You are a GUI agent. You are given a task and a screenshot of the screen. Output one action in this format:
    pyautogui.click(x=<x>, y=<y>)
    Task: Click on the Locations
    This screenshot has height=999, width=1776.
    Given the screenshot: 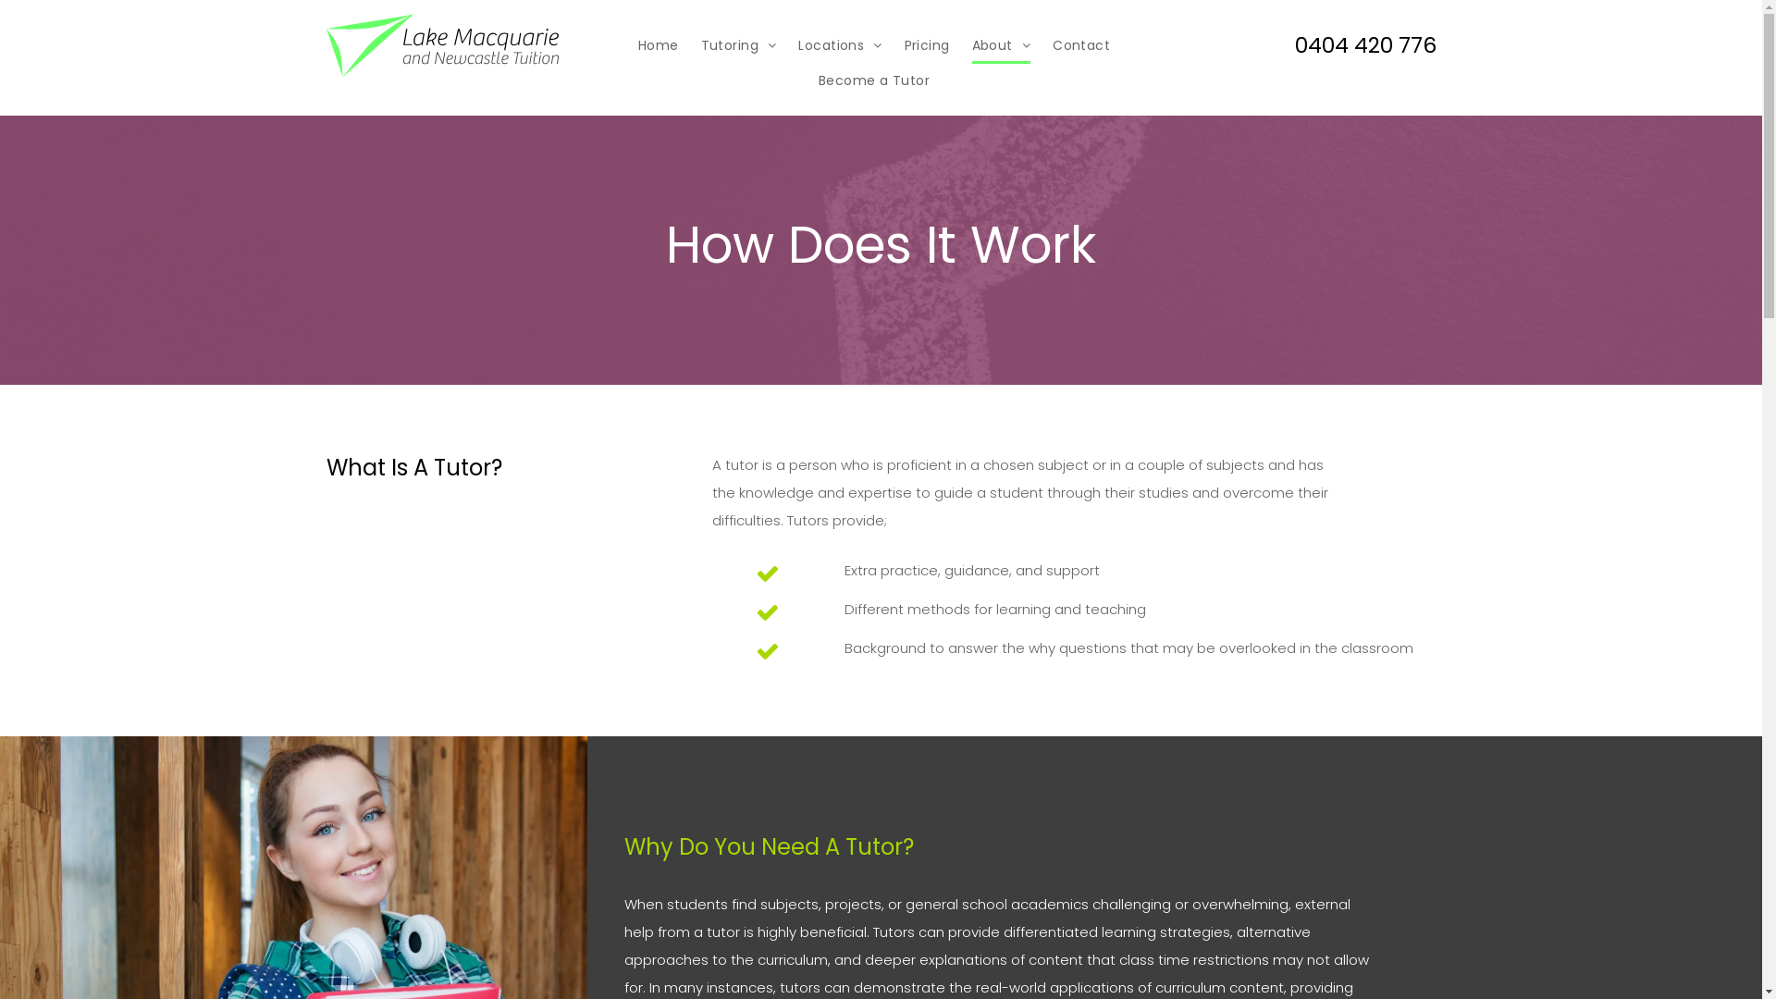 What is the action you would take?
    pyautogui.click(x=840, y=46)
    